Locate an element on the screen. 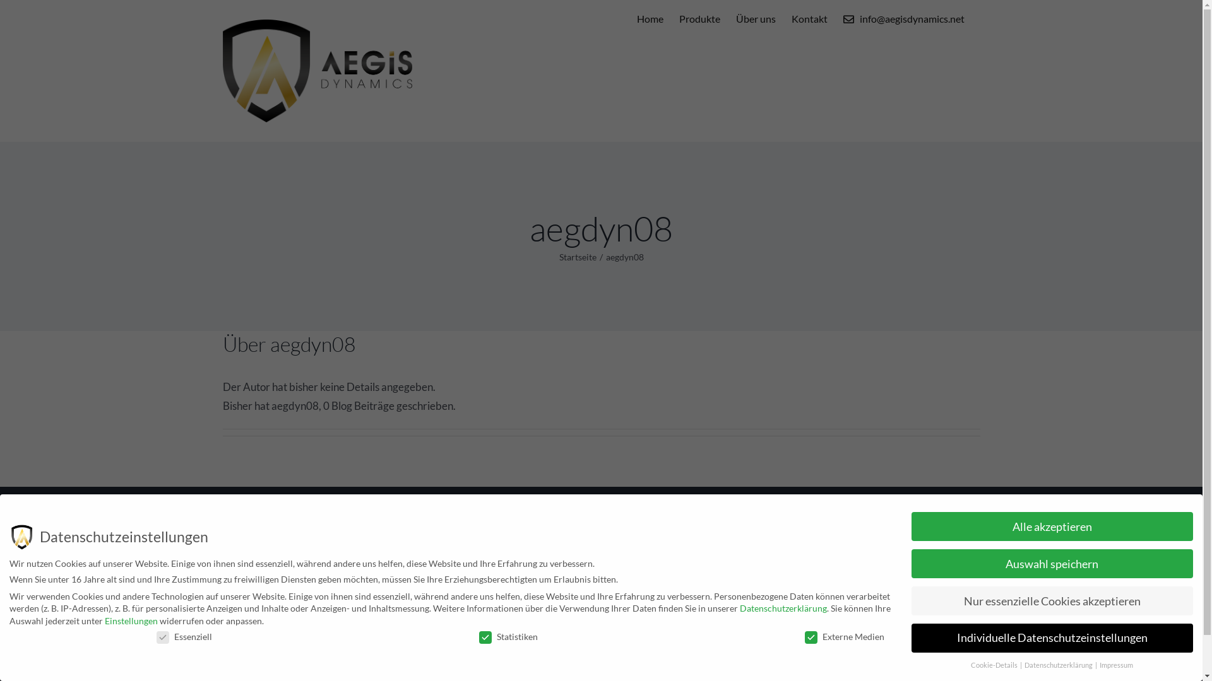 Image resolution: width=1212 pixels, height=681 pixels. Cookie-Details is located at coordinates (995, 665).